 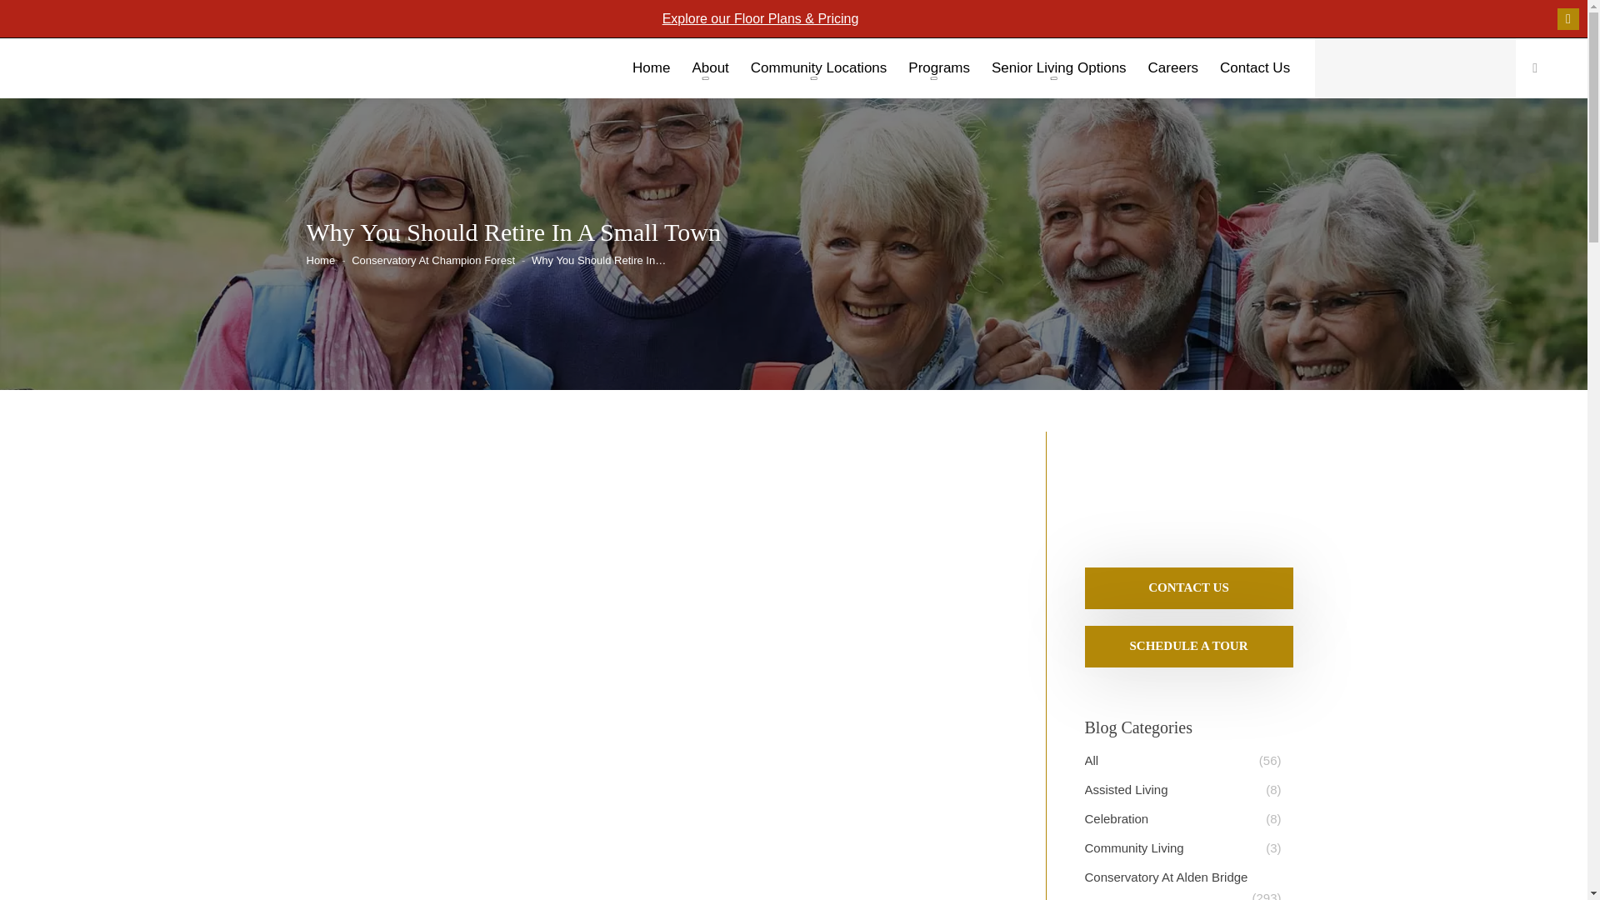 I want to click on Careers, so click(x=1173, y=72).